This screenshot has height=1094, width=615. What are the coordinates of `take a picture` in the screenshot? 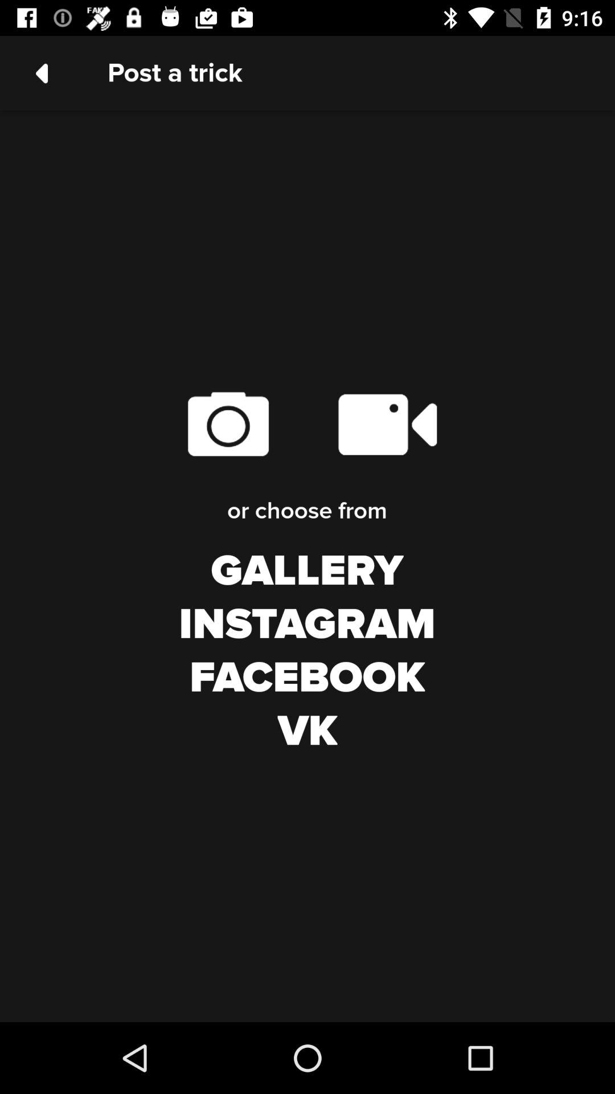 It's located at (228, 424).